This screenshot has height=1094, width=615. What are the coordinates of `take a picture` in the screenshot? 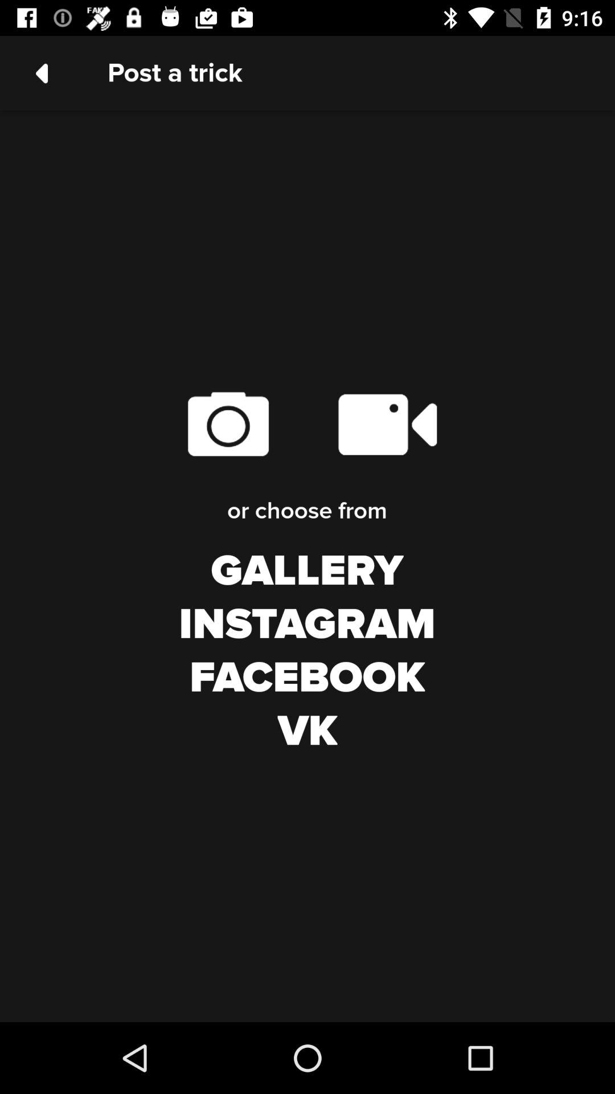 It's located at (228, 424).